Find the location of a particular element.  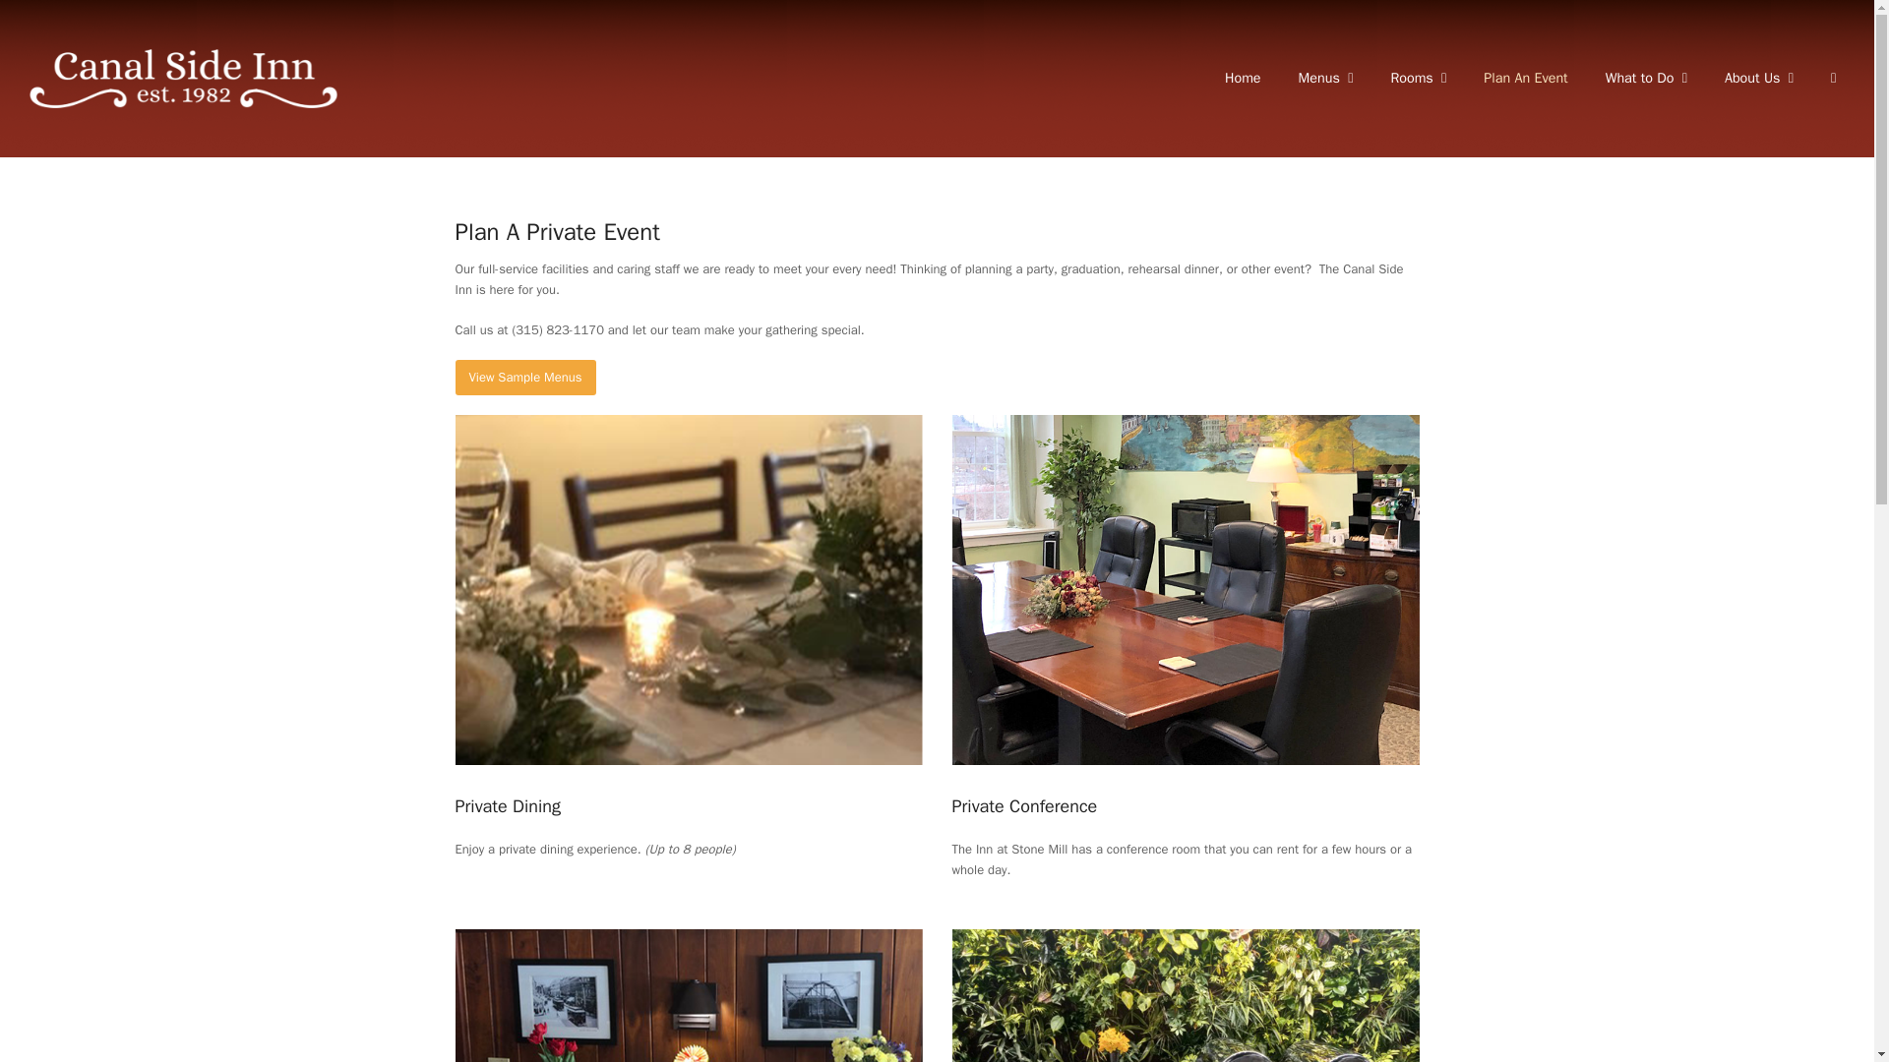

Rooms is located at coordinates (1417, 79).